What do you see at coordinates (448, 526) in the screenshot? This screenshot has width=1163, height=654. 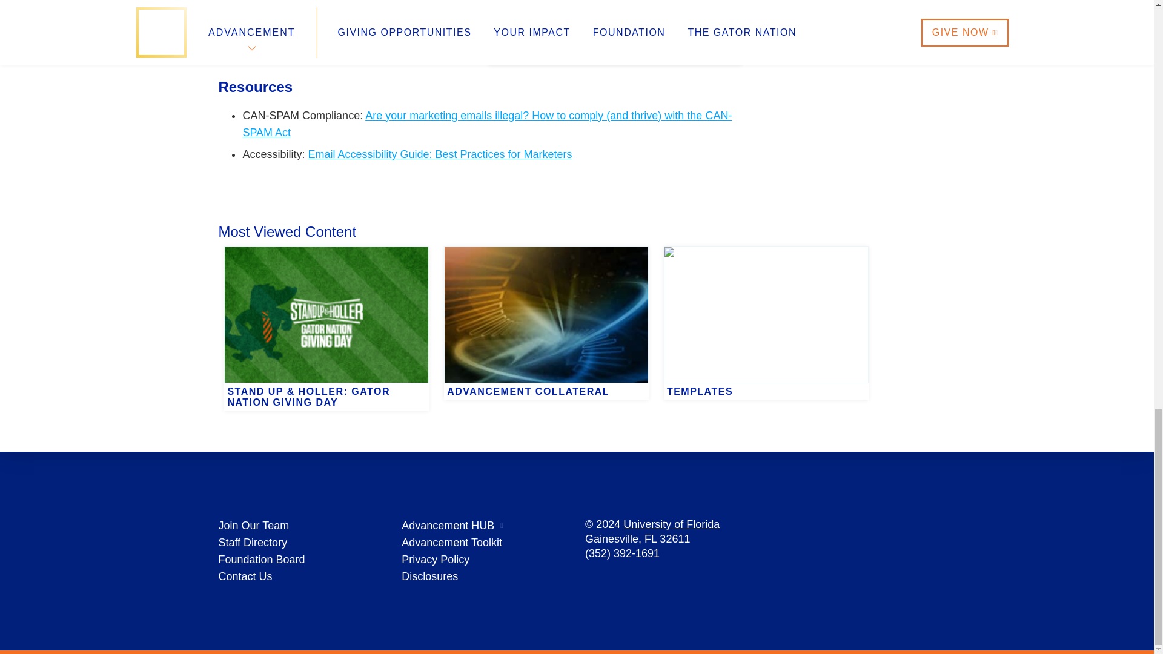 I see `Advancement HUB` at bounding box center [448, 526].